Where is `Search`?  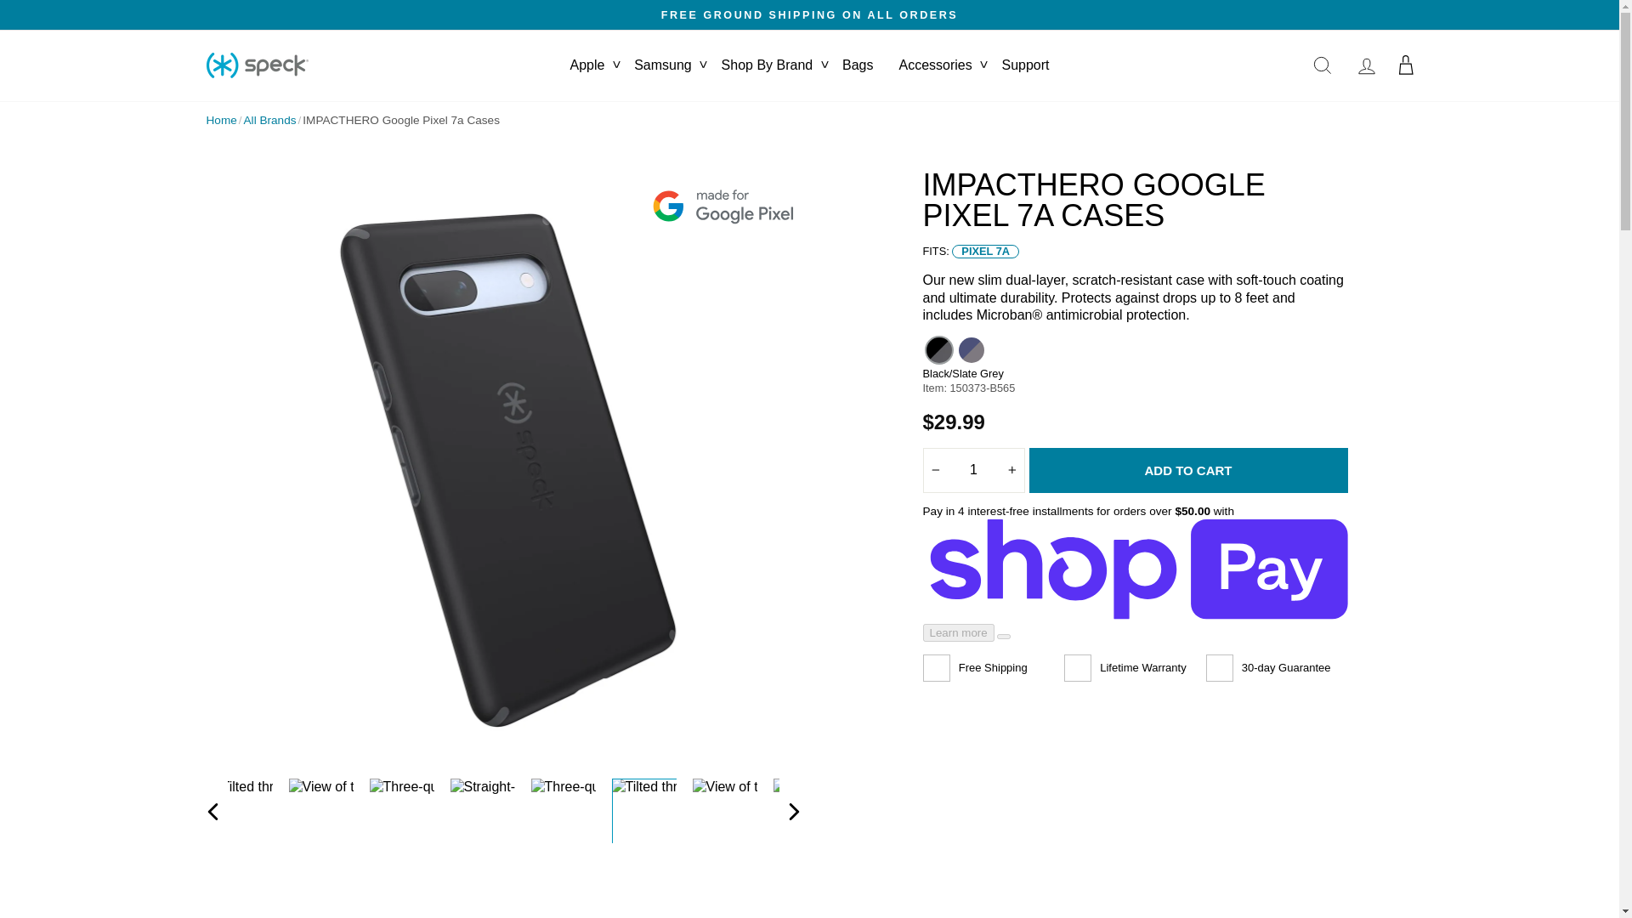
Search is located at coordinates (1323, 65).